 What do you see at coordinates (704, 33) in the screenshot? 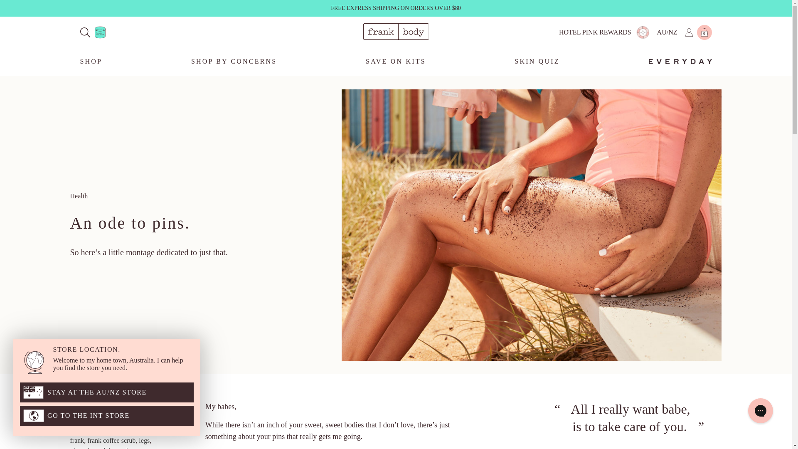
I see `0` at bounding box center [704, 33].